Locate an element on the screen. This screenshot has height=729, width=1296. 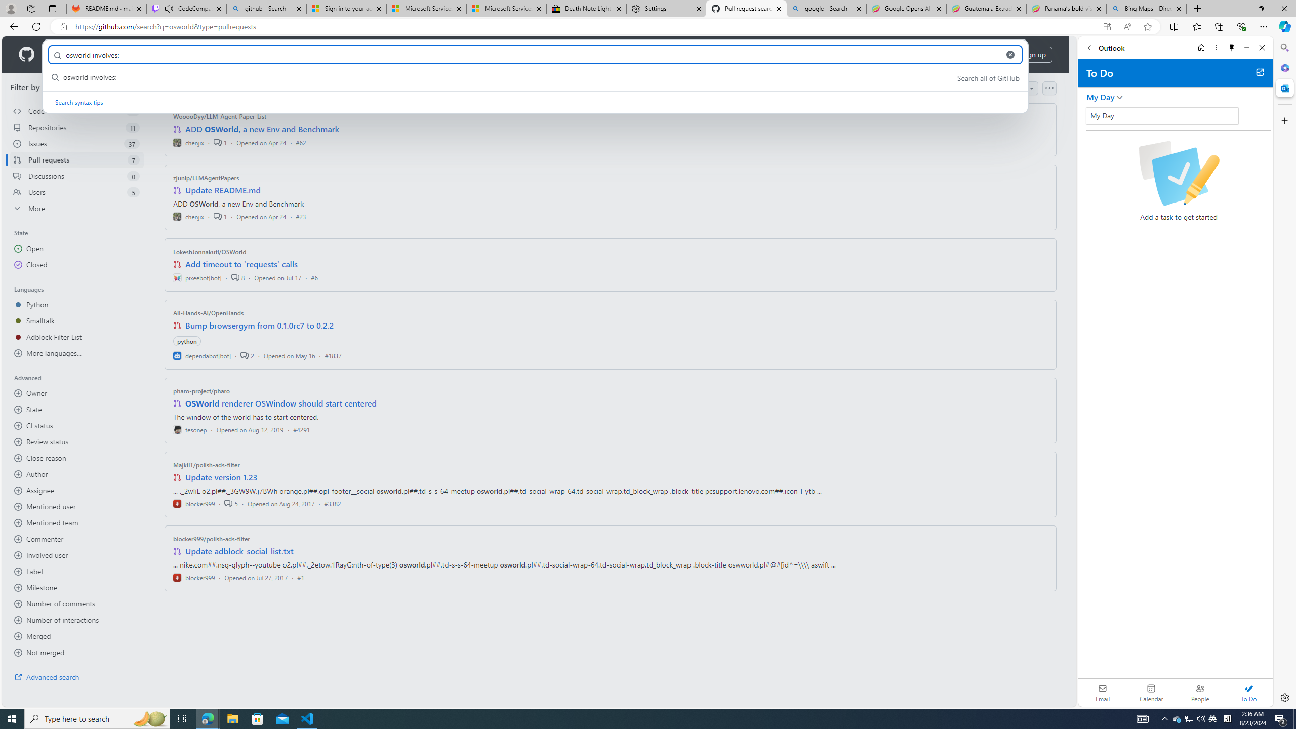
Add a task is located at coordinates (1093, 118).